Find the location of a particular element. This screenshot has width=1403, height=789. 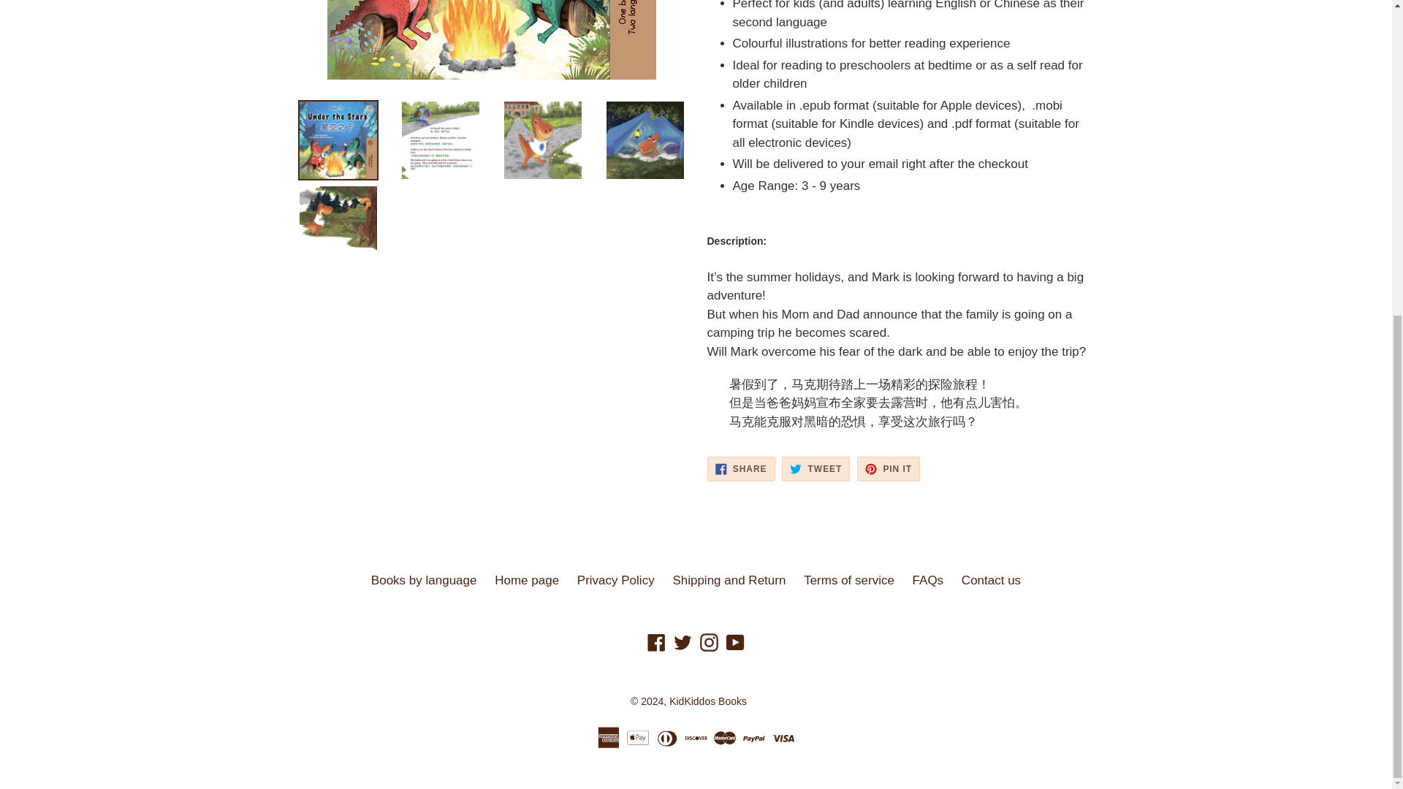

KidKiddos Books  on Twitter is located at coordinates (683, 642).